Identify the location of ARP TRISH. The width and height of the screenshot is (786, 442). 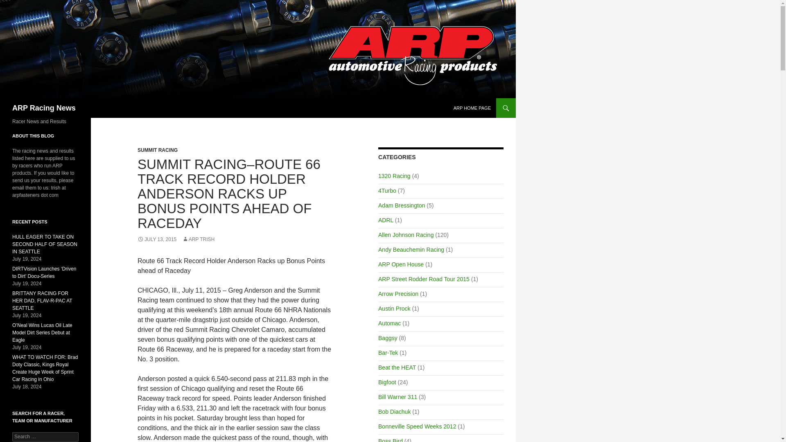
(198, 239).